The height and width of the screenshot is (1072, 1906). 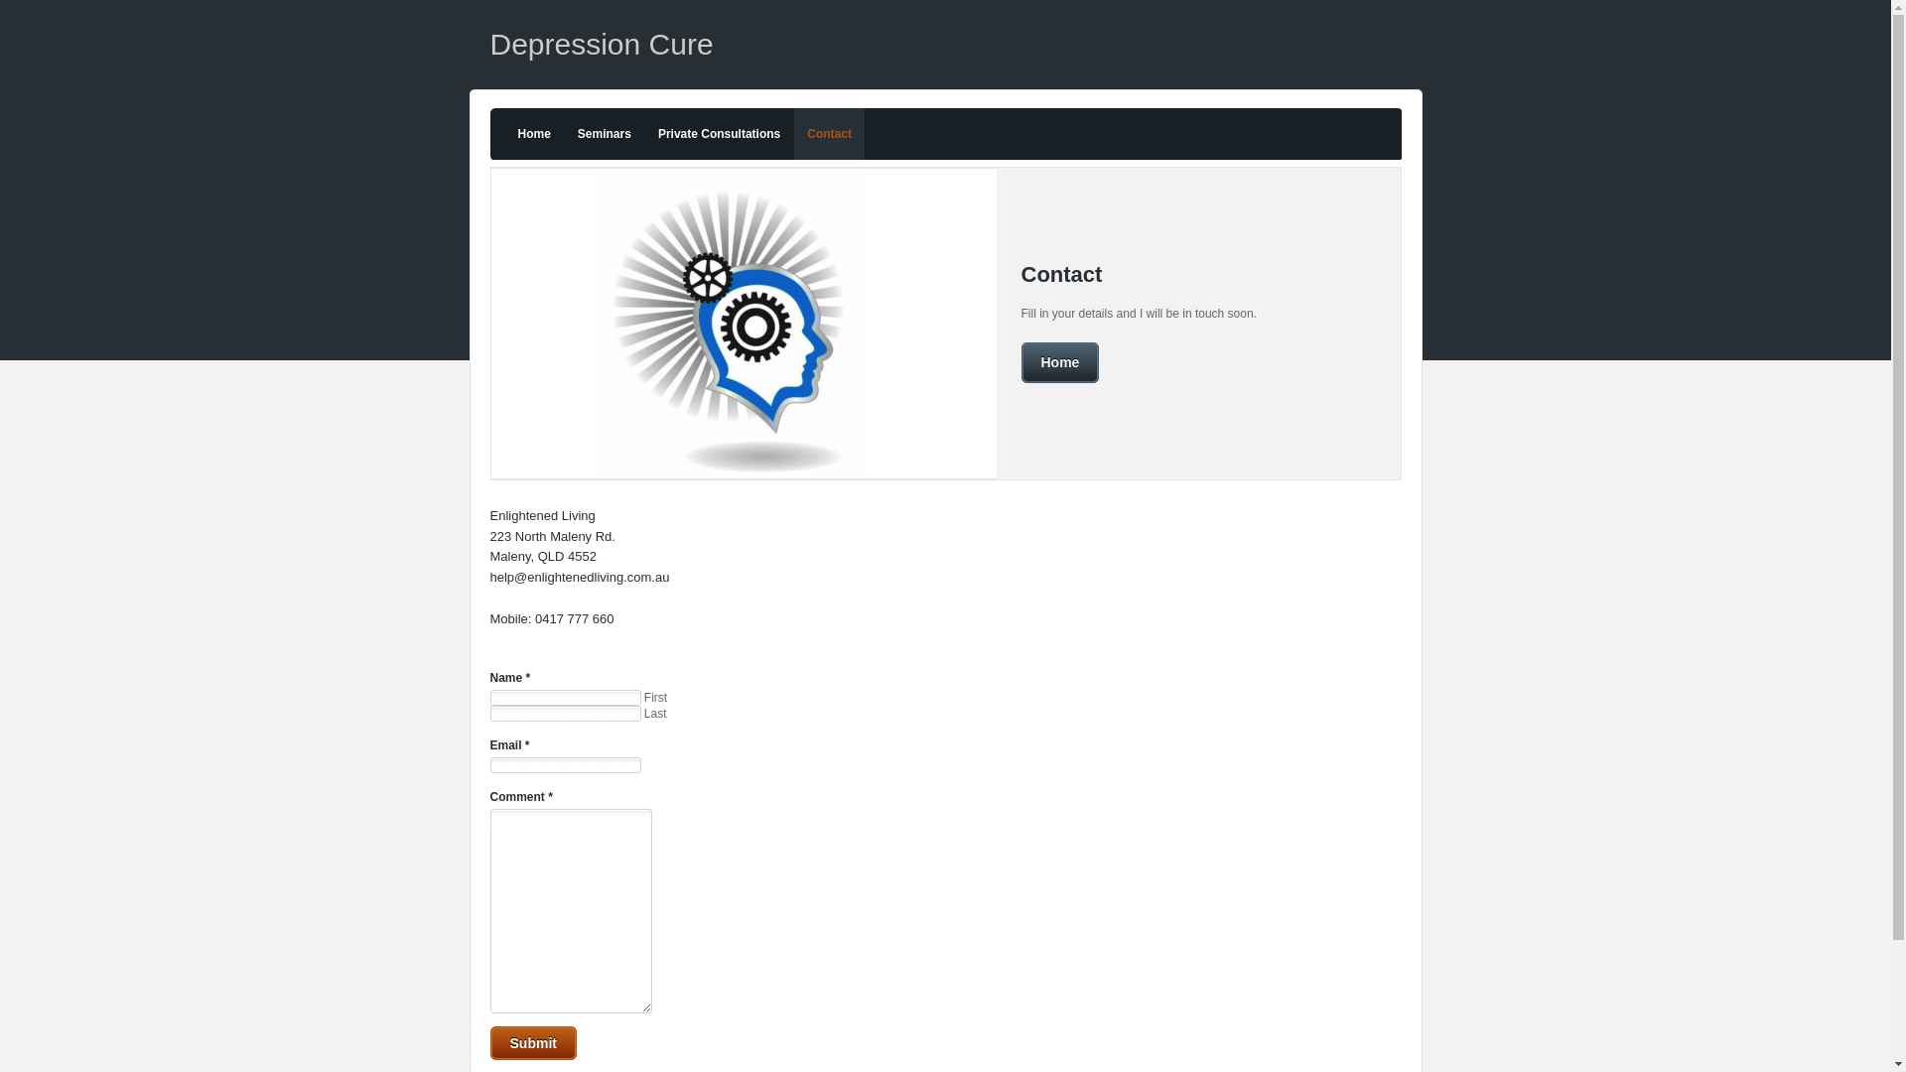 I want to click on Home, so click(x=1060, y=363).